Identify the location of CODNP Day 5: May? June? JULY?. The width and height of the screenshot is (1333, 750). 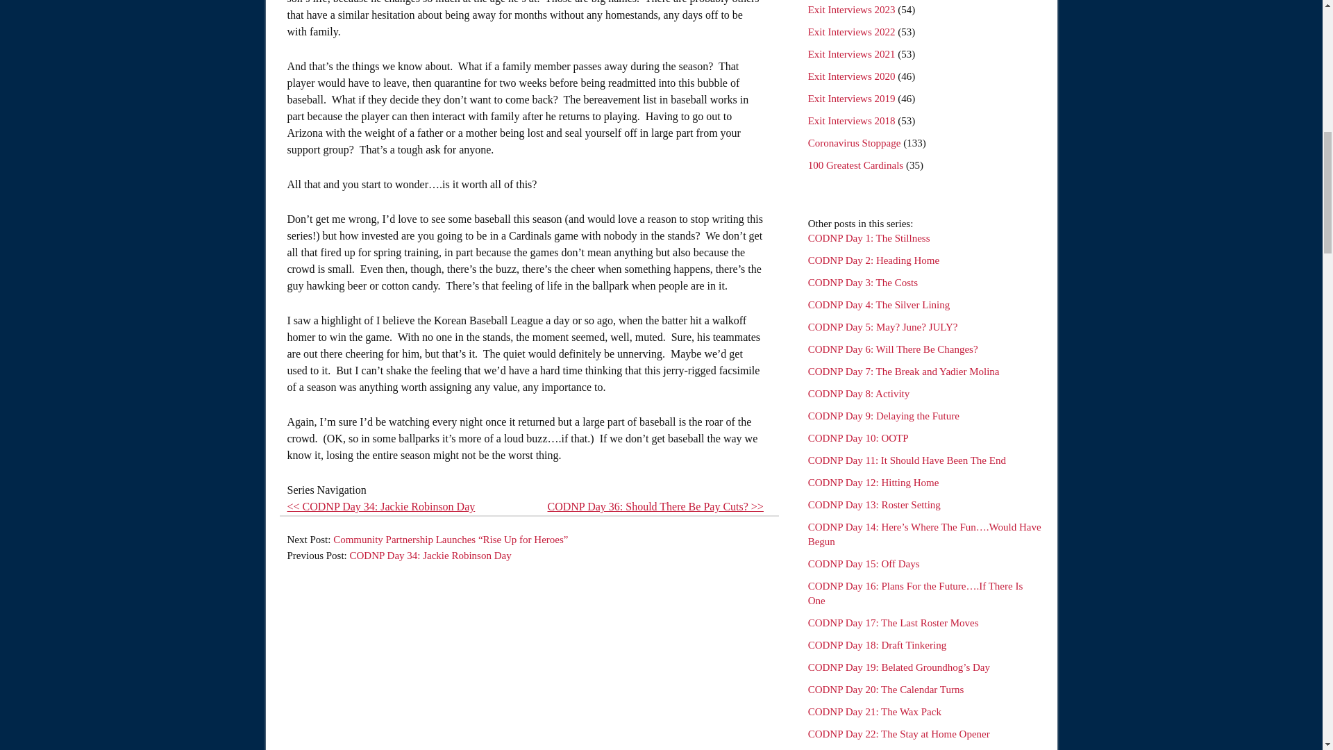
(883, 327).